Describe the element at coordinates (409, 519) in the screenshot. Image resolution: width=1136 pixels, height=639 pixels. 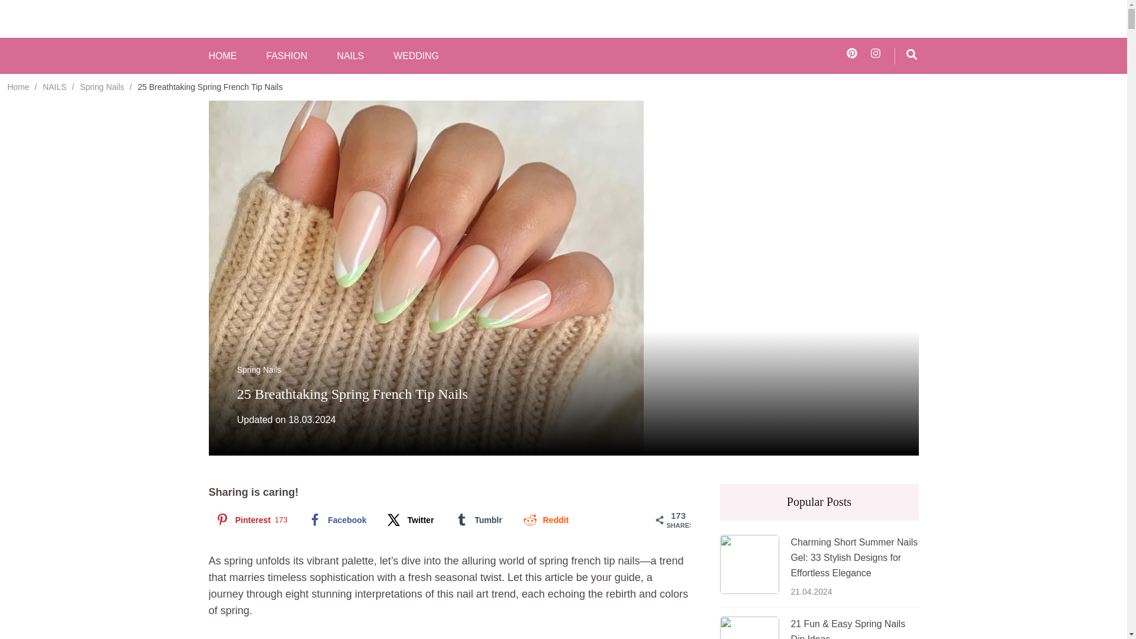
I see `Share on X` at that location.